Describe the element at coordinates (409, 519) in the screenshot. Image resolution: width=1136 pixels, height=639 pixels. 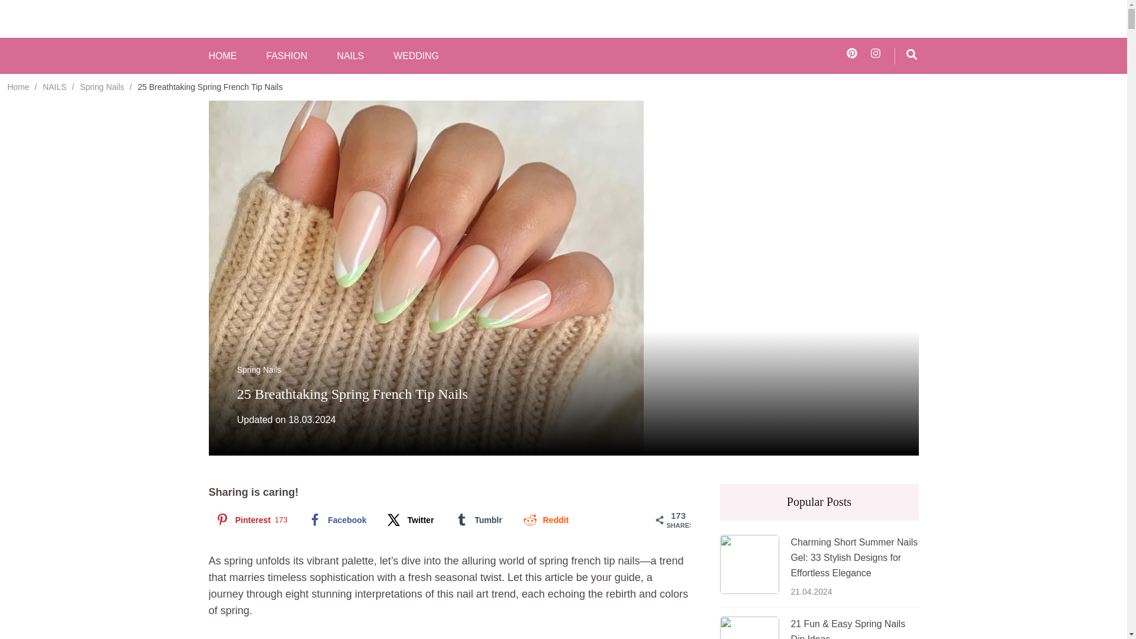
I see `Share on X` at that location.